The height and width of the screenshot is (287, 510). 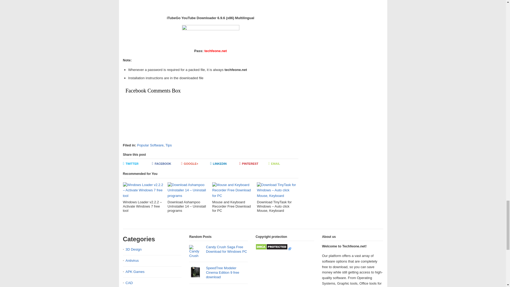 What do you see at coordinates (233, 197) in the screenshot?
I see `Mouse and Keyboard Recorder Free Download for PC` at bounding box center [233, 197].